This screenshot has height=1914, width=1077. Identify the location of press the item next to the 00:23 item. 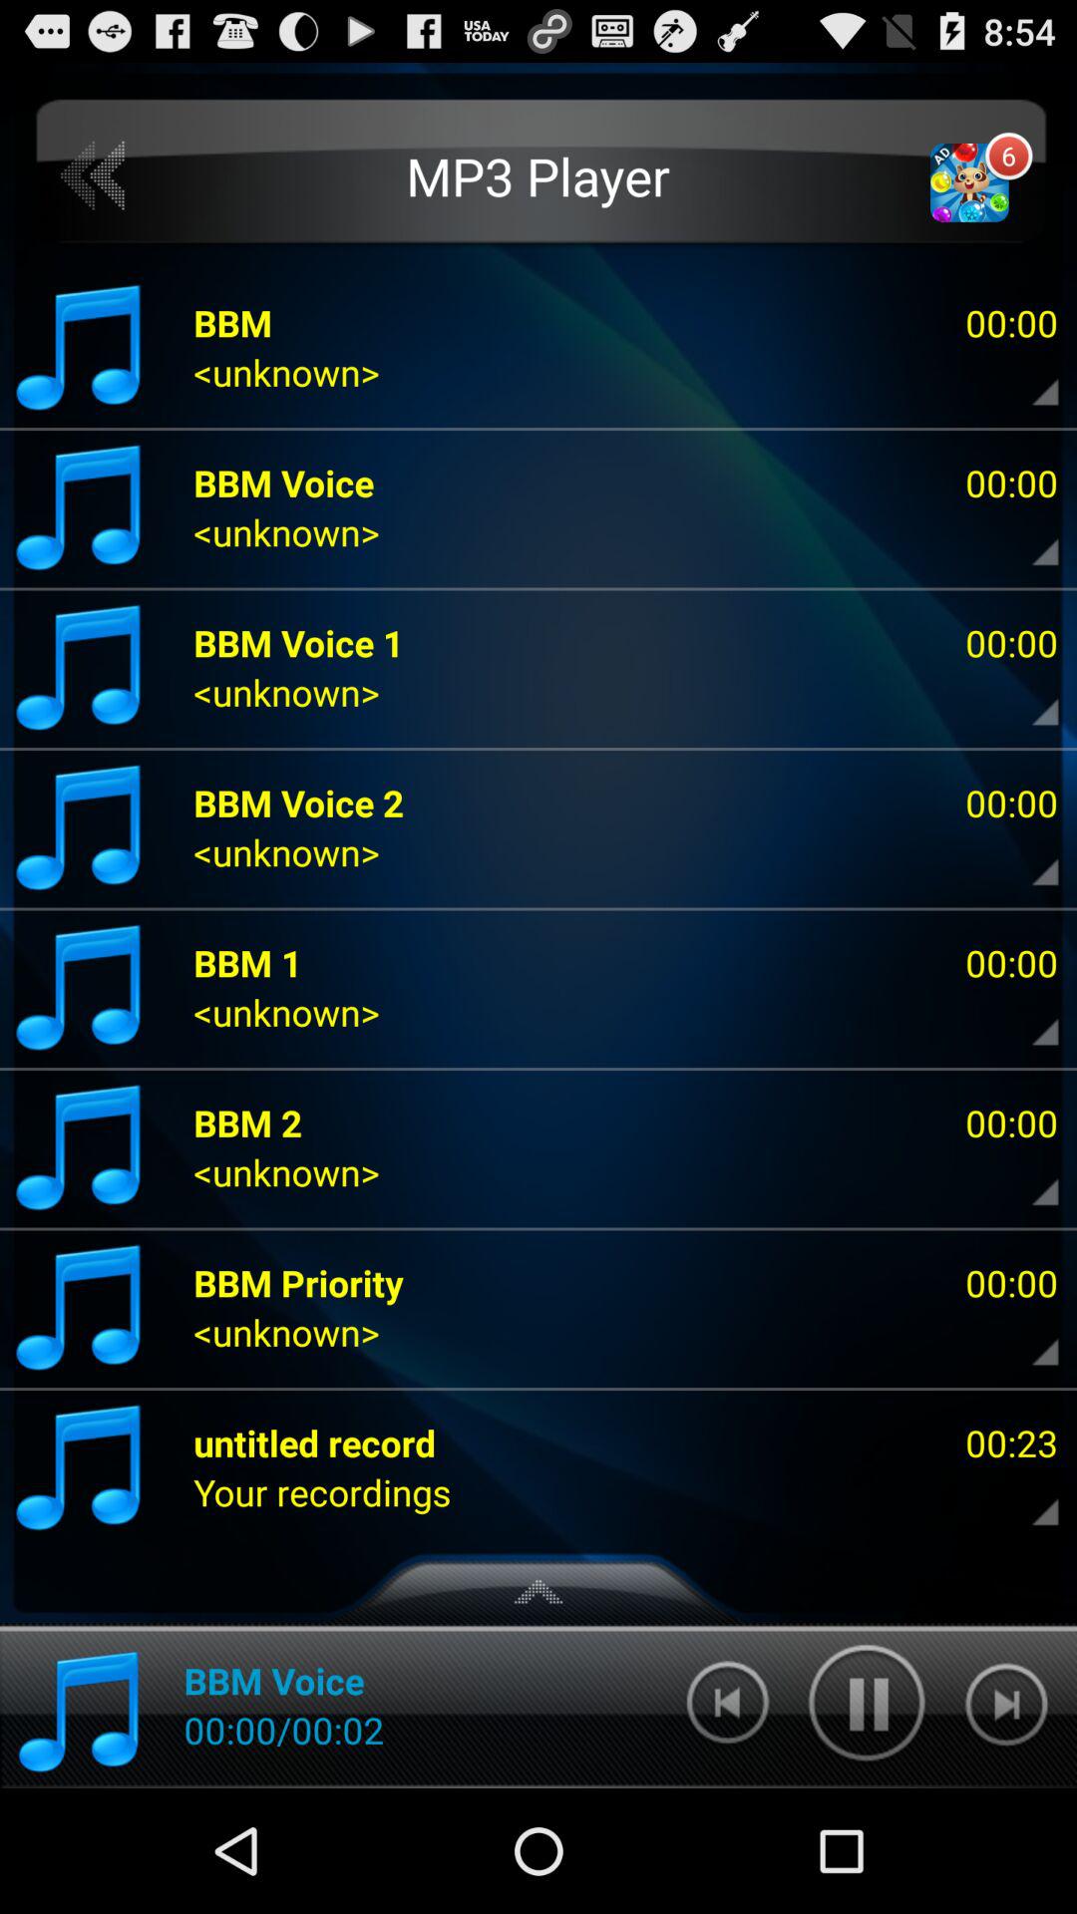
(315, 1442).